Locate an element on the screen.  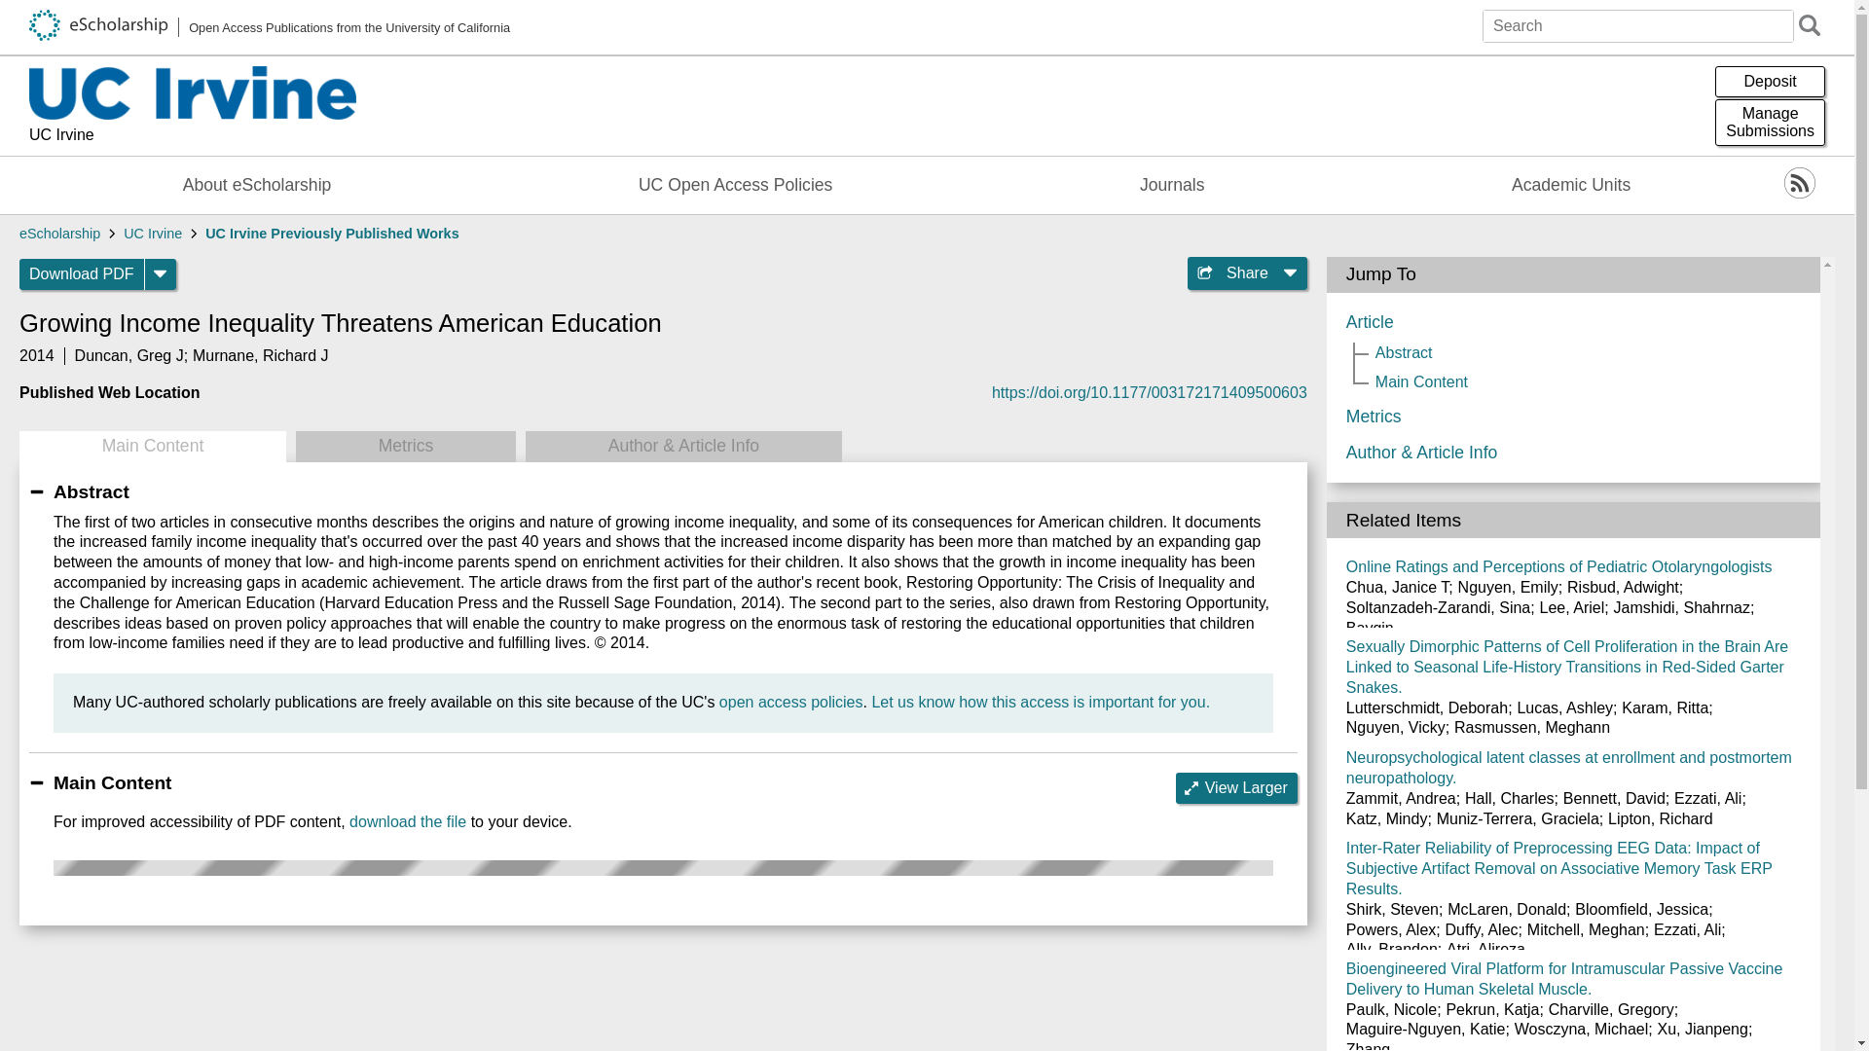
Duncan, Greg J is located at coordinates (1770, 123).